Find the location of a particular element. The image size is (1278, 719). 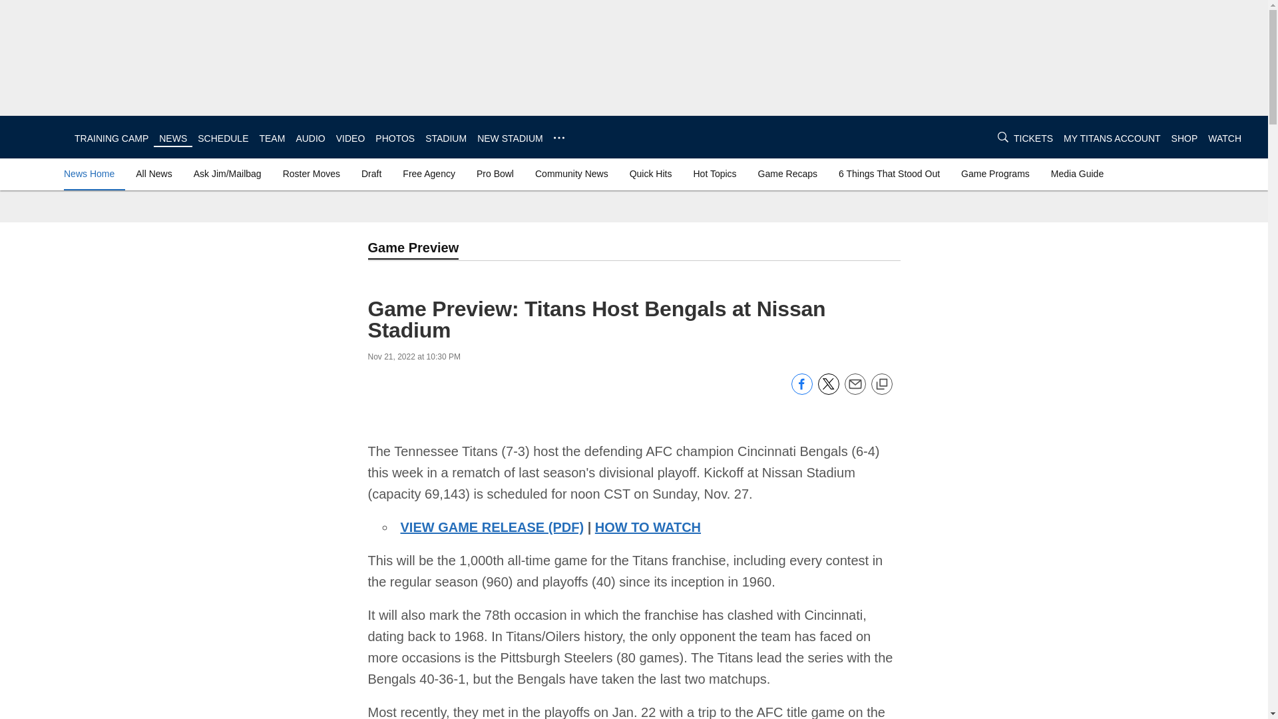

VIDEO is located at coordinates (350, 138).